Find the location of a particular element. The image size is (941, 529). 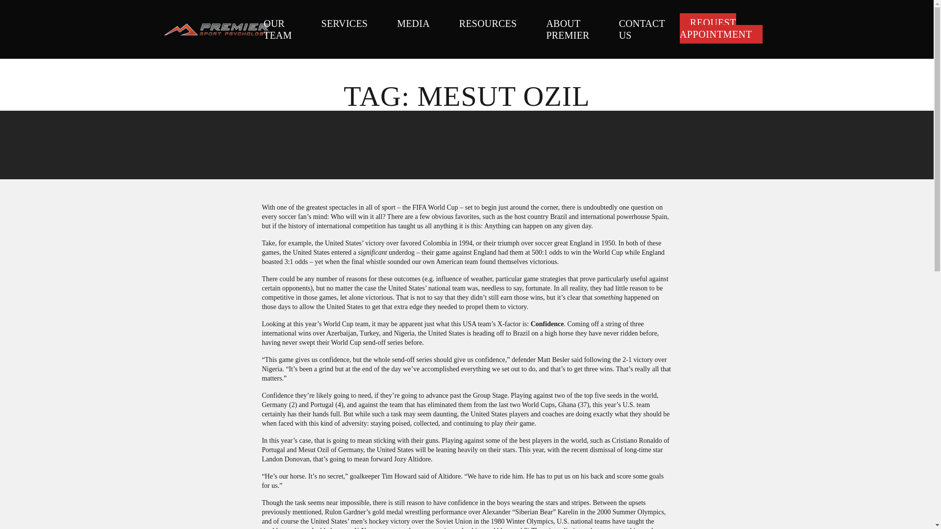

SERVICES is located at coordinates (345, 24).